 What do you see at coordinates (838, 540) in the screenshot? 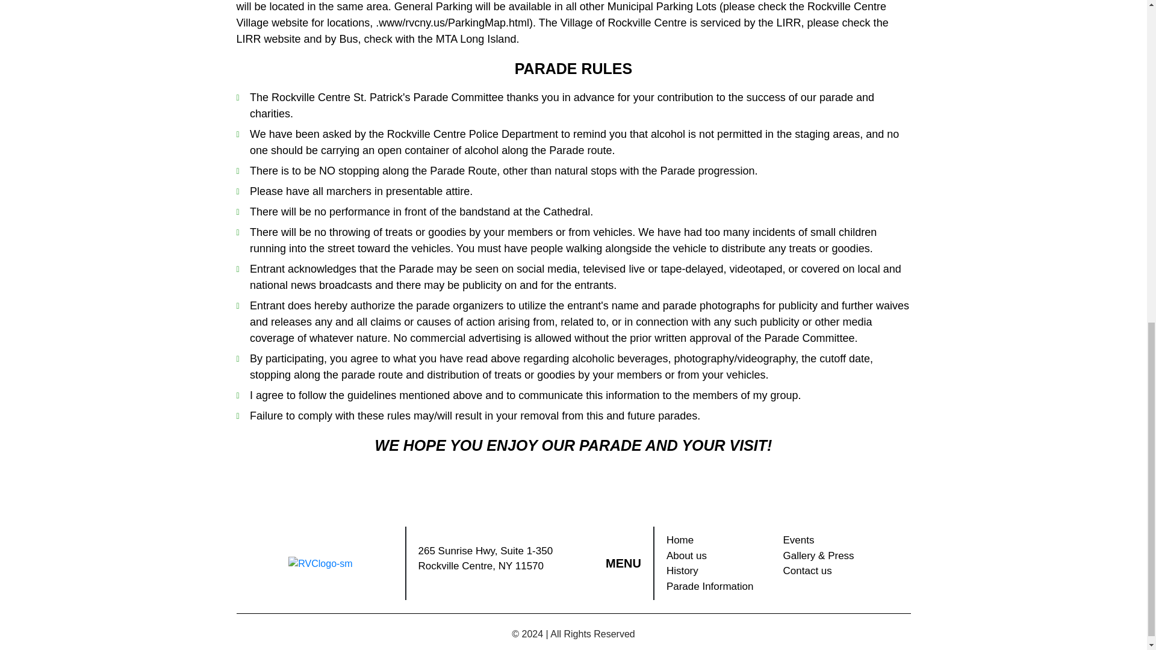
I see `Events` at bounding box center [838, 540].